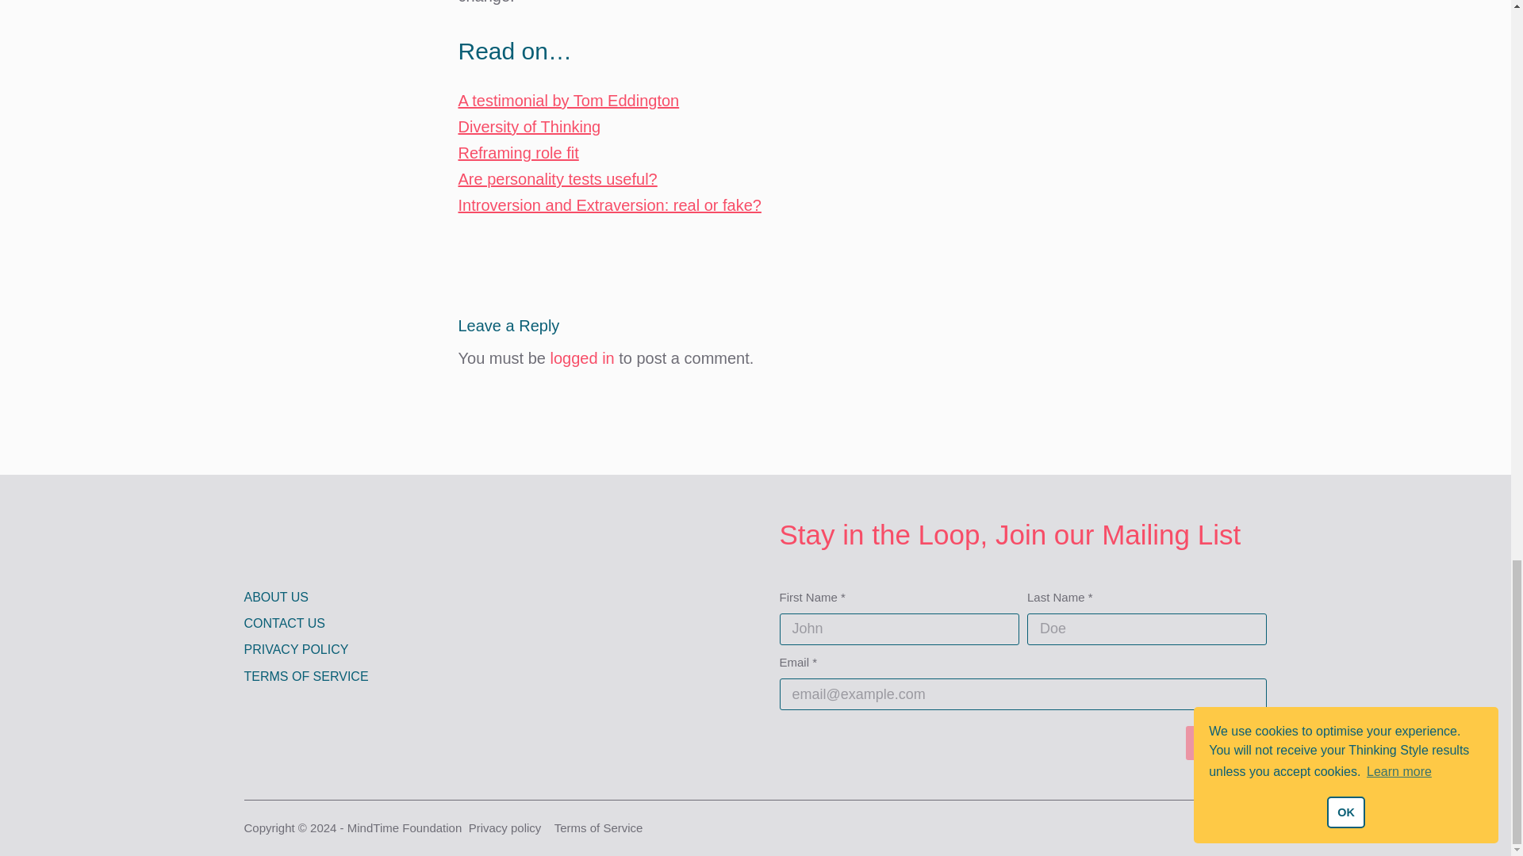 This screenshot has height=856, width=1523. Describe the element at coordinates (530, 127) in the screenshot. I see `Diversity of Thinking` at that location.